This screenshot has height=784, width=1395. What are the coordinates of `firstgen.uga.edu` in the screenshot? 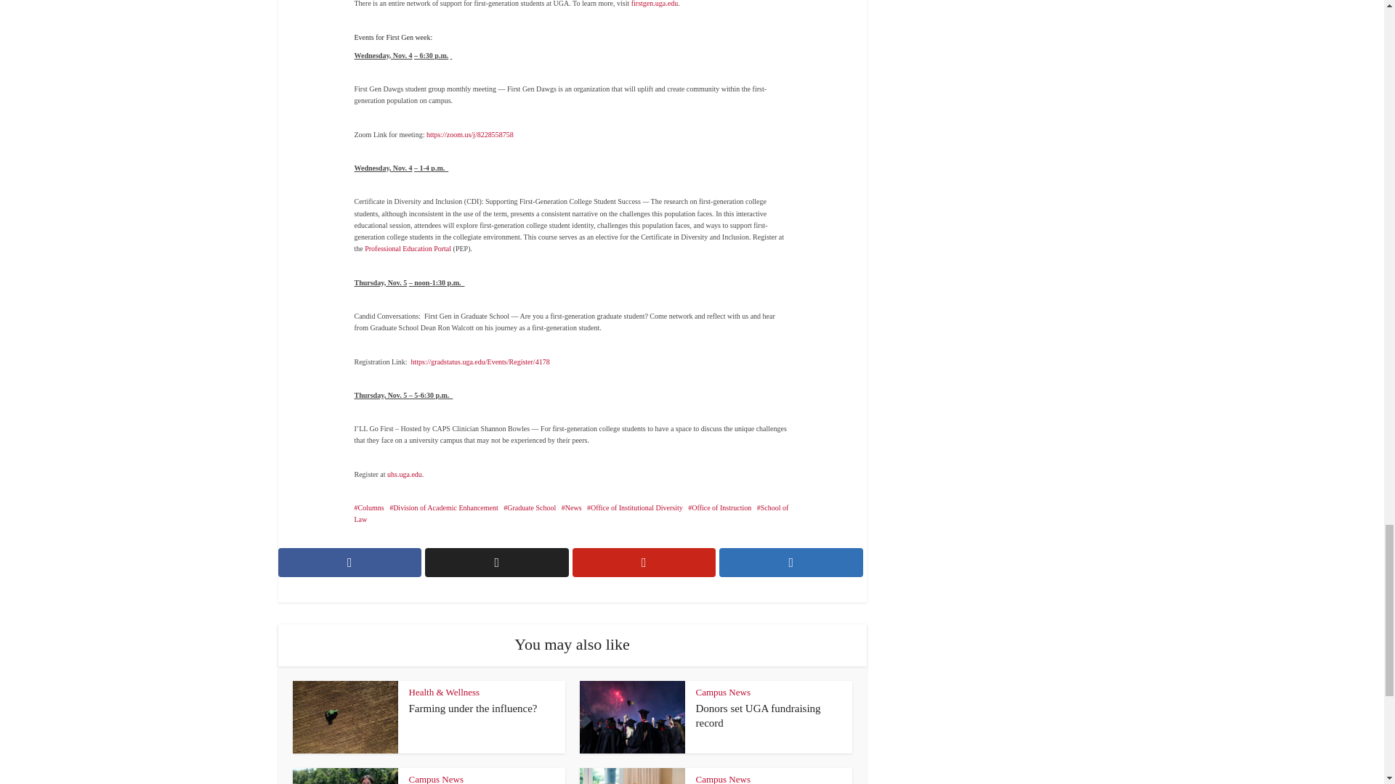 It's located at (655, 3).